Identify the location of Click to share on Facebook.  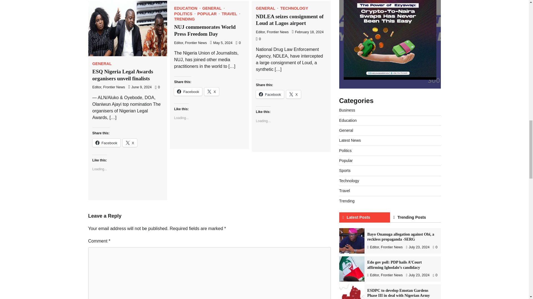
(188, 91).